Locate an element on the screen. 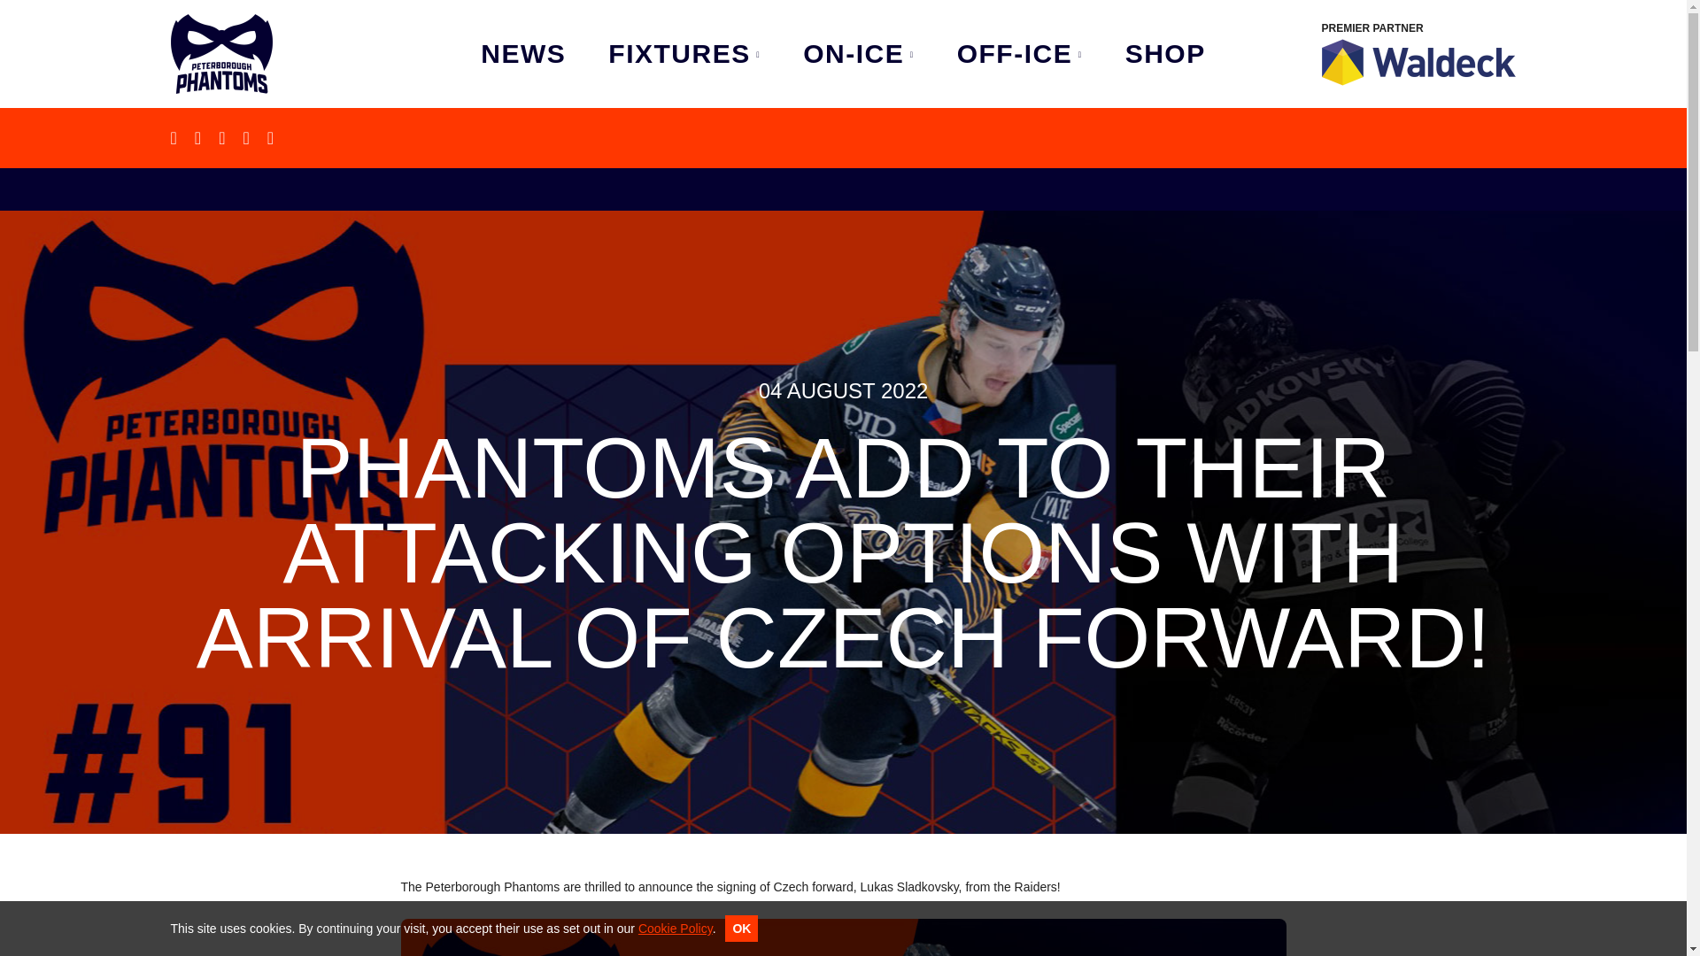 The height and width of the screenshot is (956, 1700). OFF-ICE is located at coordinates (1020, 53).